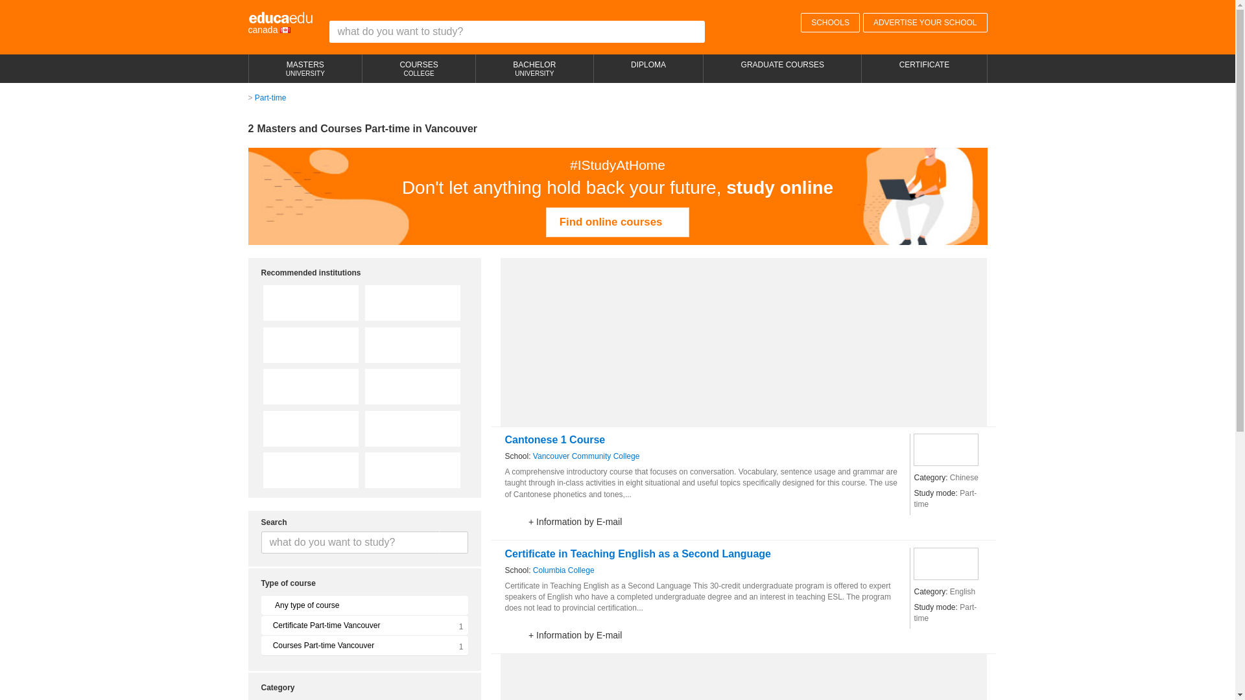  Describe the element at coordinates (617, 222) in the screenshot. I see `Columbia College` at that location.